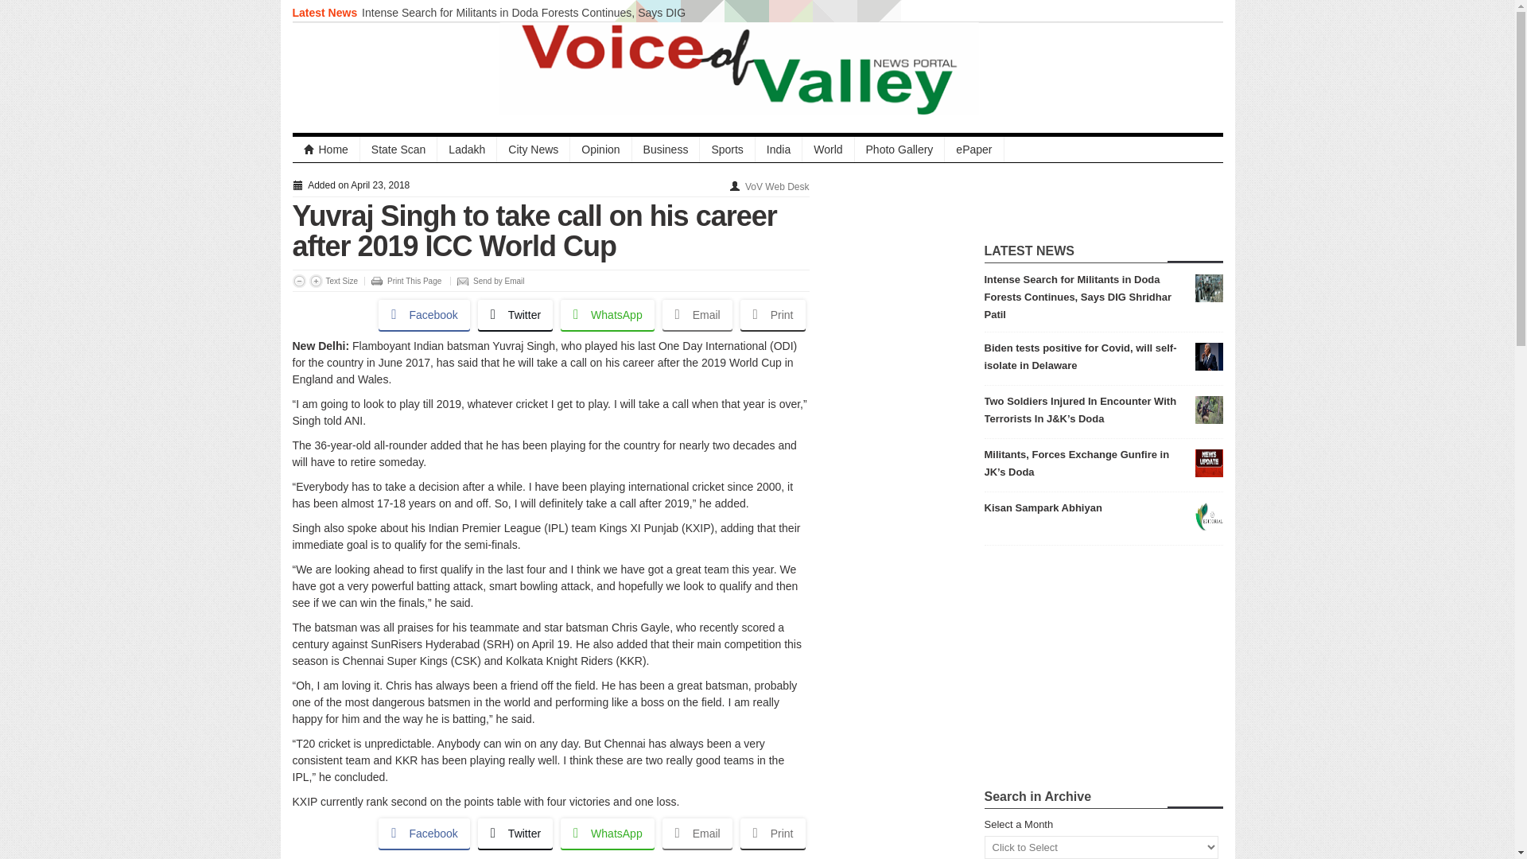 The image size is (1527, 859). What do you see at coordinates (608, 314) in the screenshot?
I see `WhatsApp` at bounding box center [608, 314].